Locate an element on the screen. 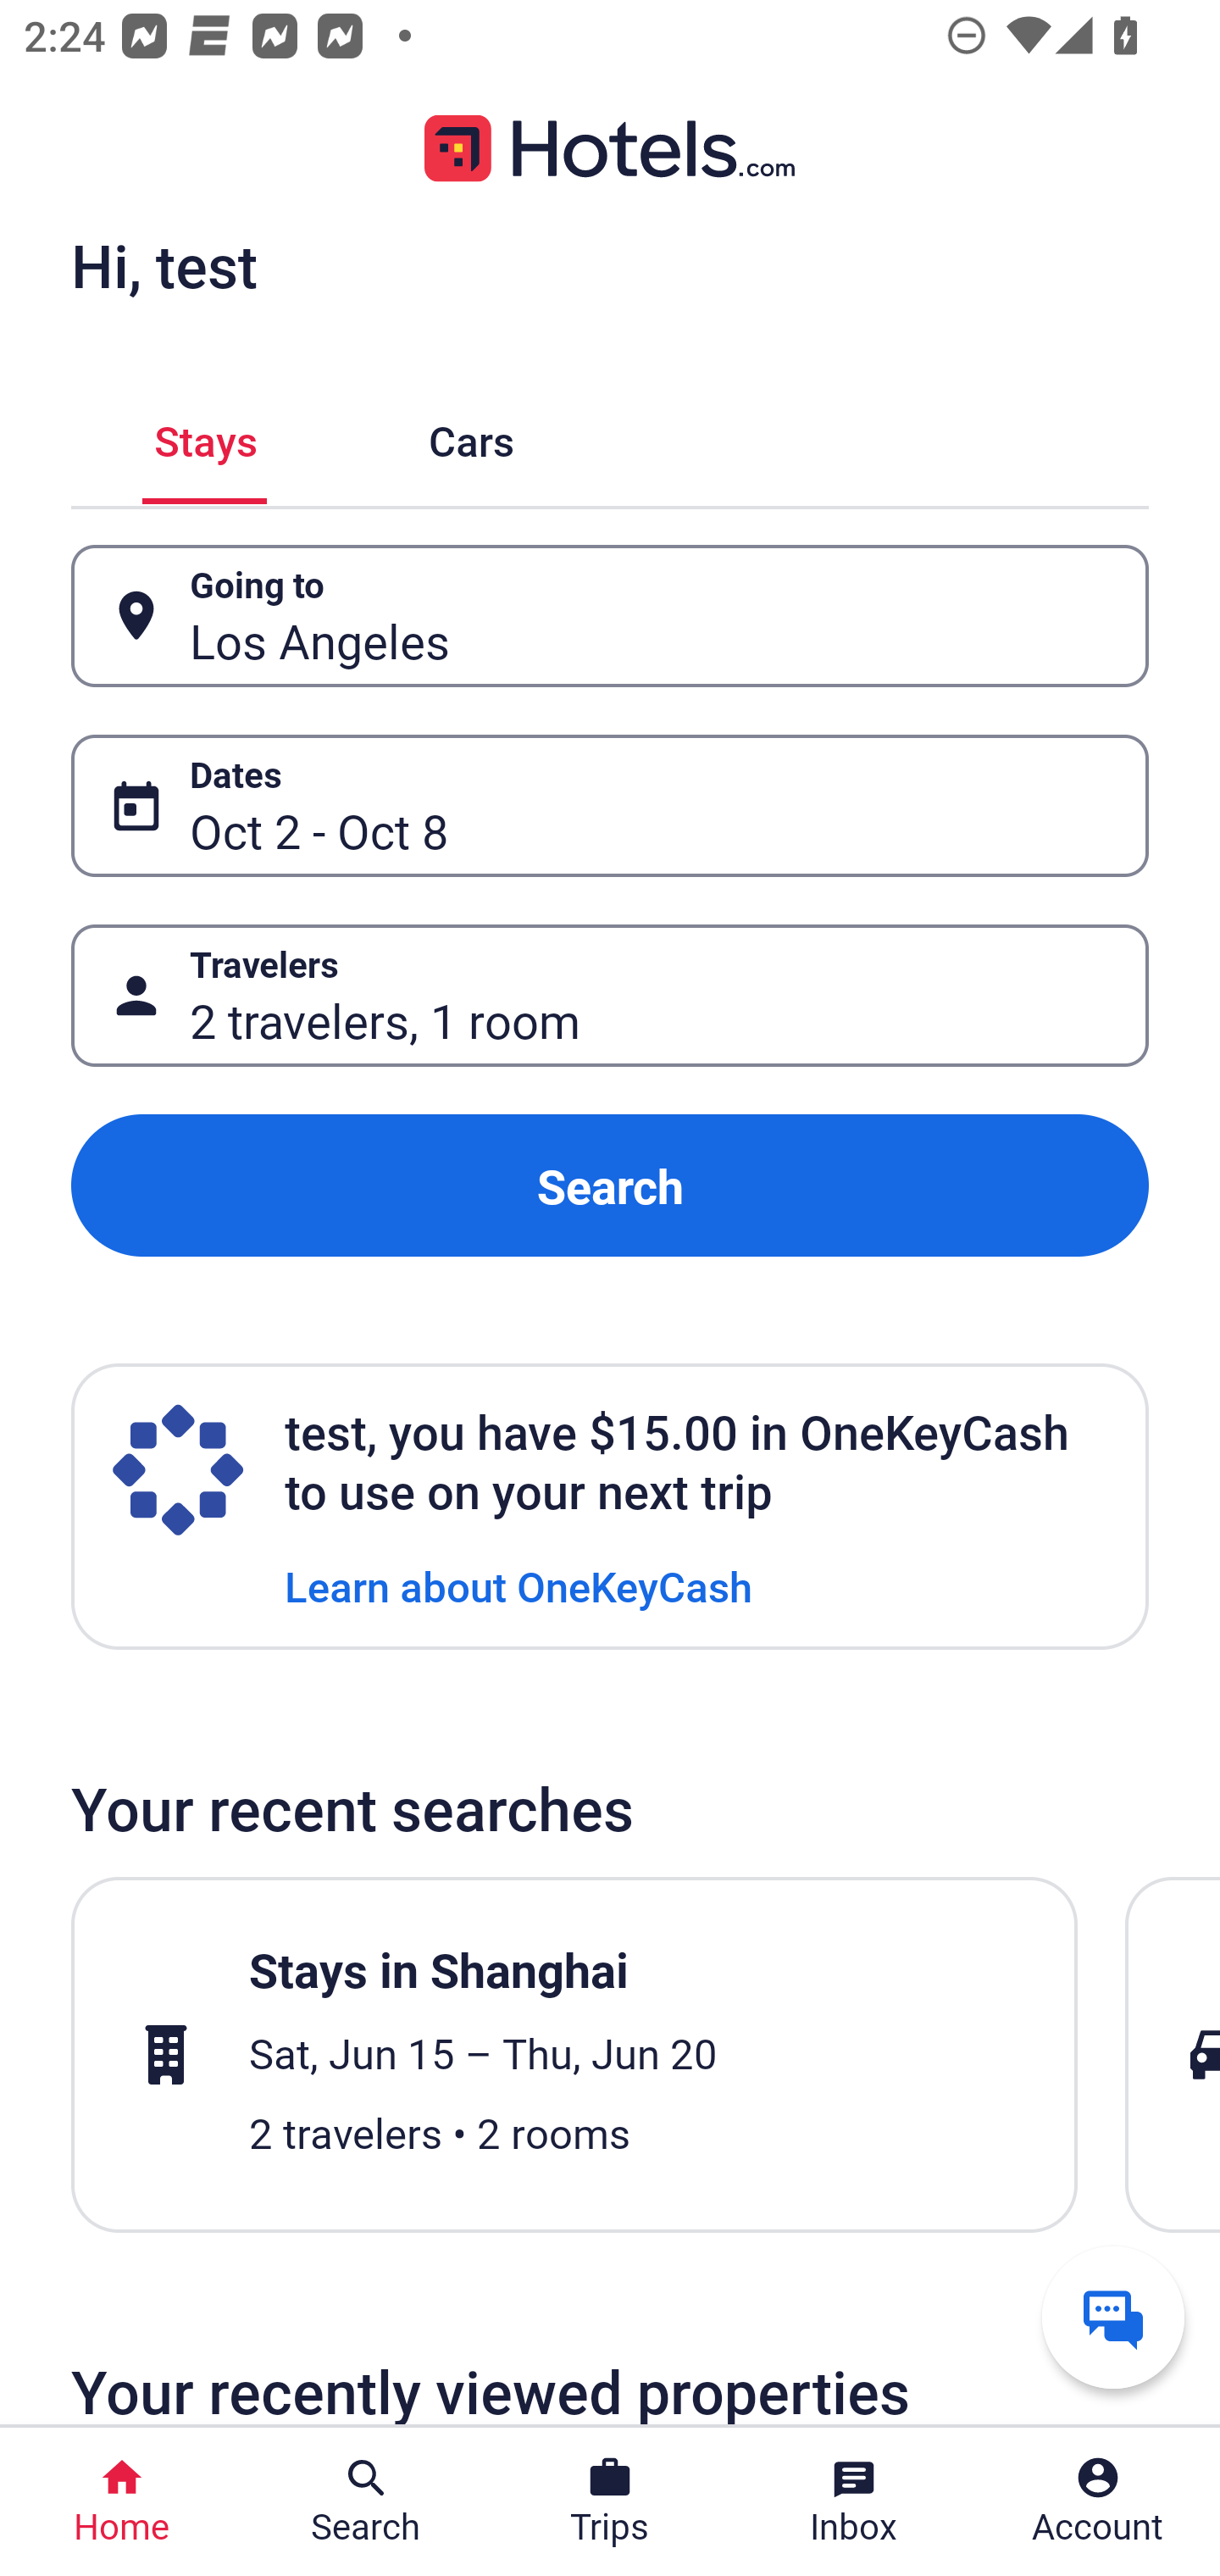 Image resolution: width=1220 pixels, height=2576 pixels. Going to Button Los Angeles is located at coordinates (610, 617).